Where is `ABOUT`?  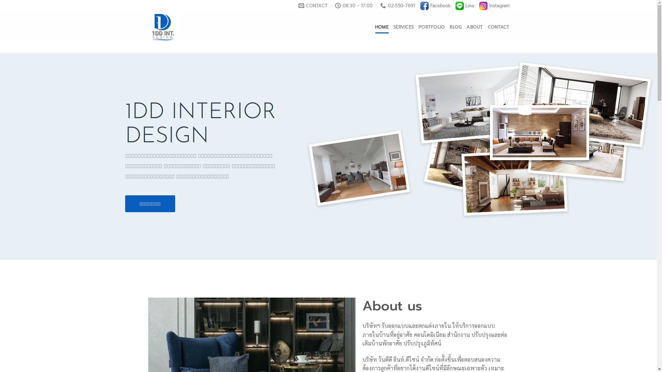
ABOUT is located at coordinates (474, 27).